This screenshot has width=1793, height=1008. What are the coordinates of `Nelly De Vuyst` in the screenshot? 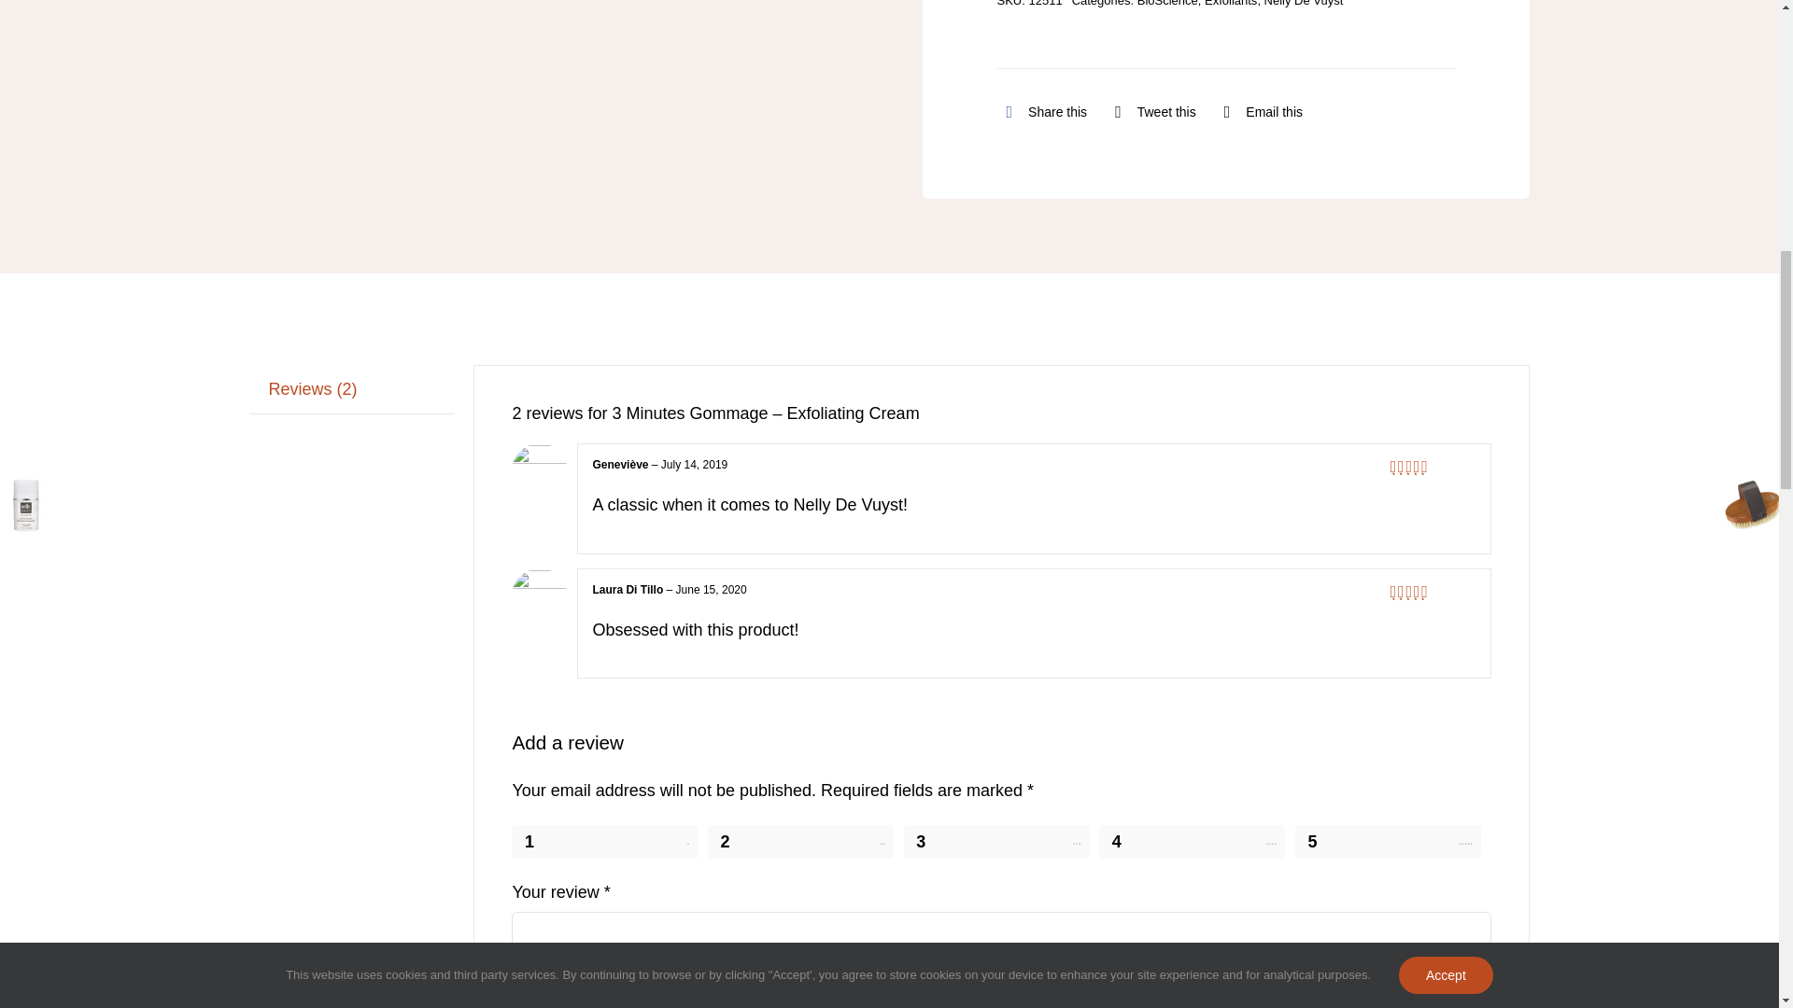 It's located at (1304, 4).